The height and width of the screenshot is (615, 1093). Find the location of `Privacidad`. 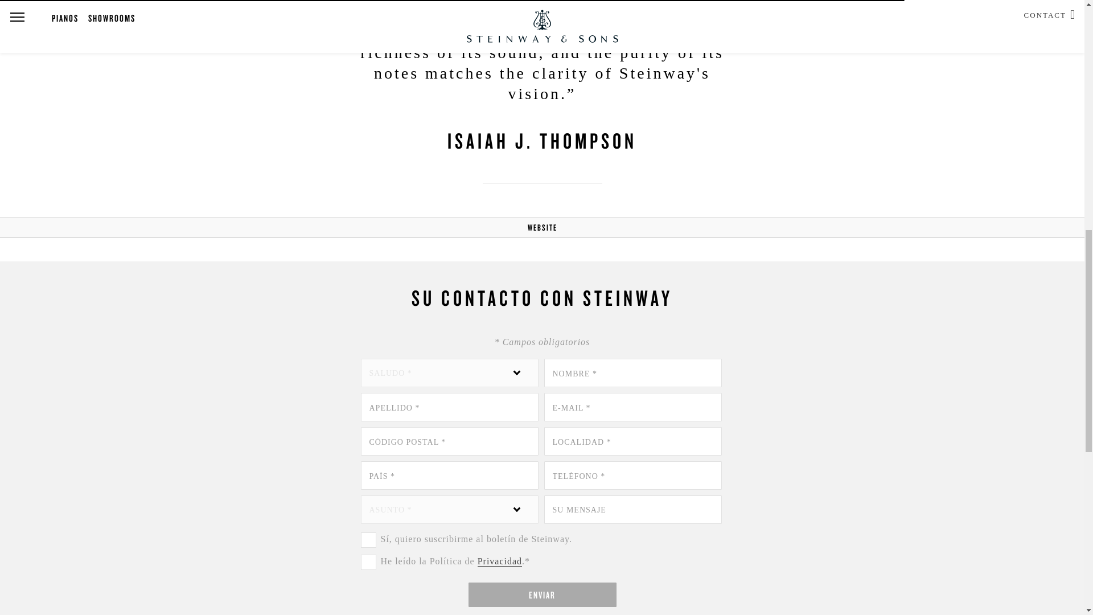

Privacidad is located at coordinates (500, 561).